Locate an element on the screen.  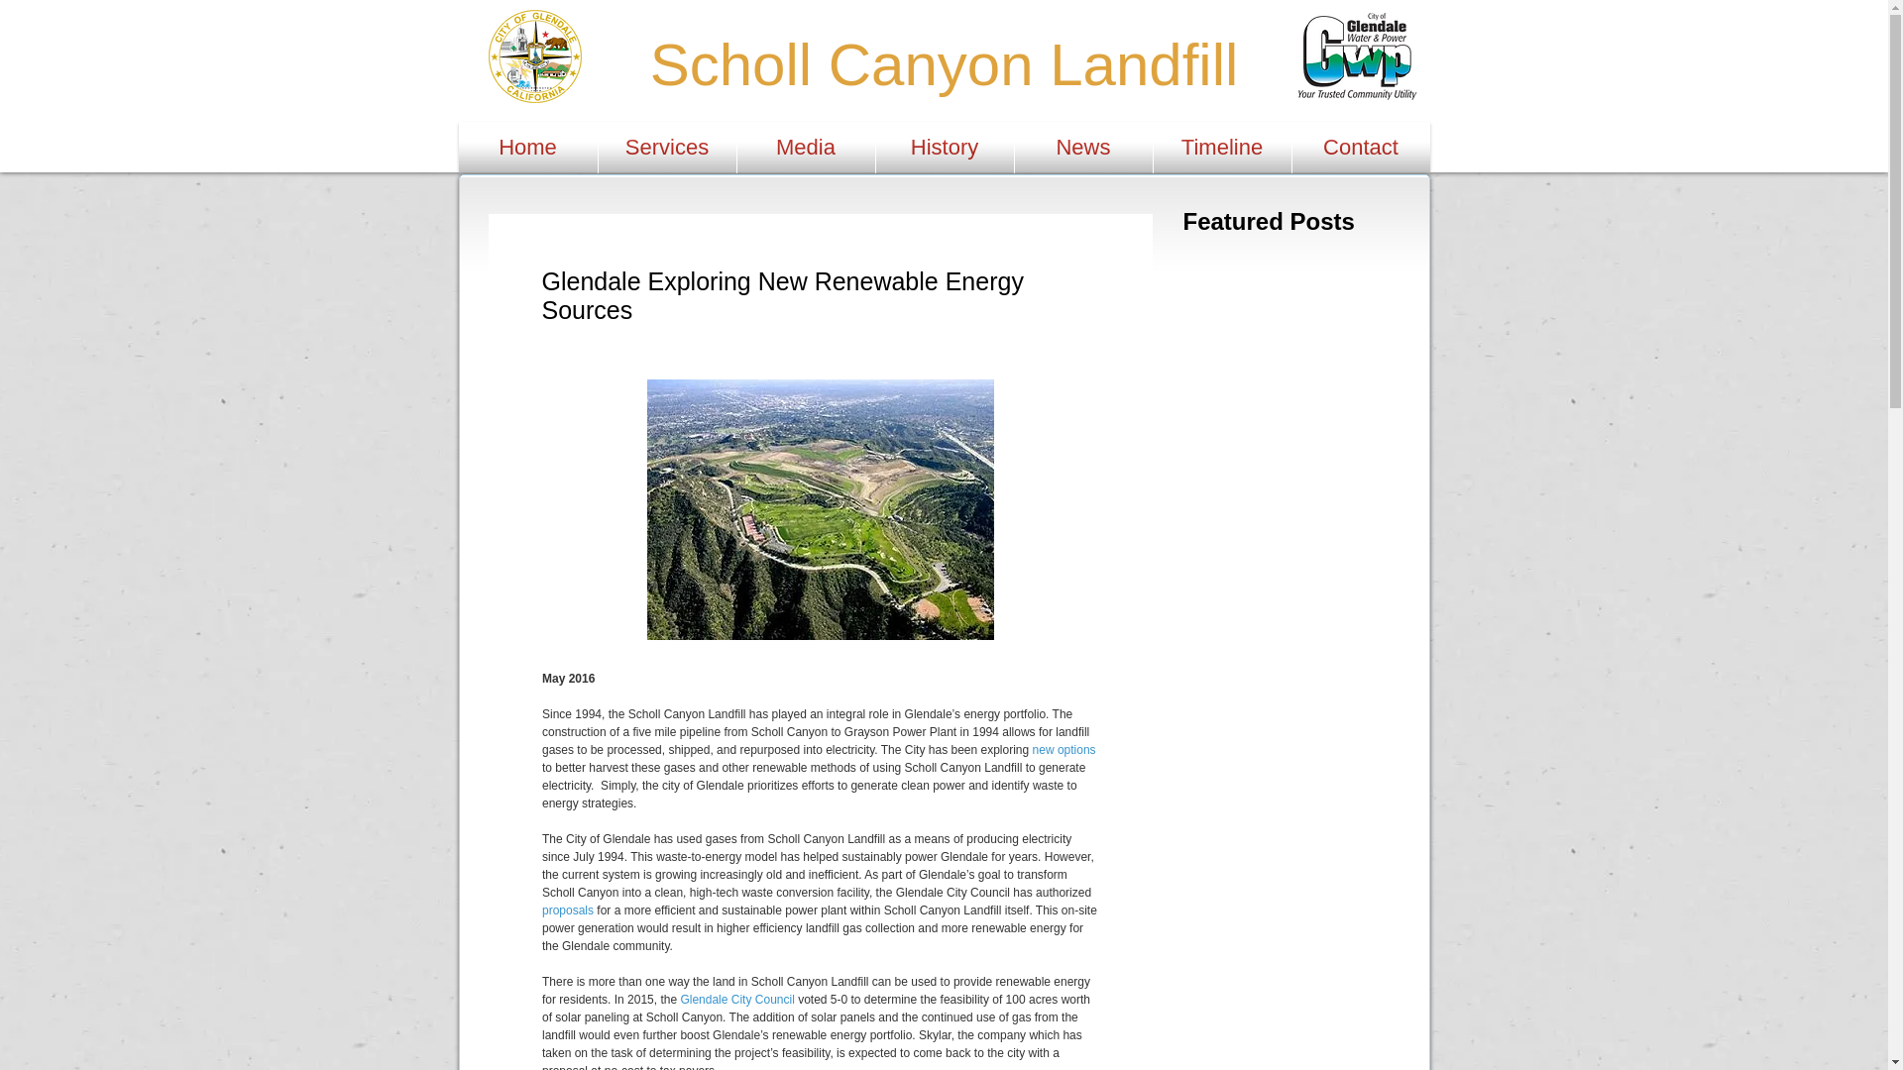
History is located at coordinates (945, 147).